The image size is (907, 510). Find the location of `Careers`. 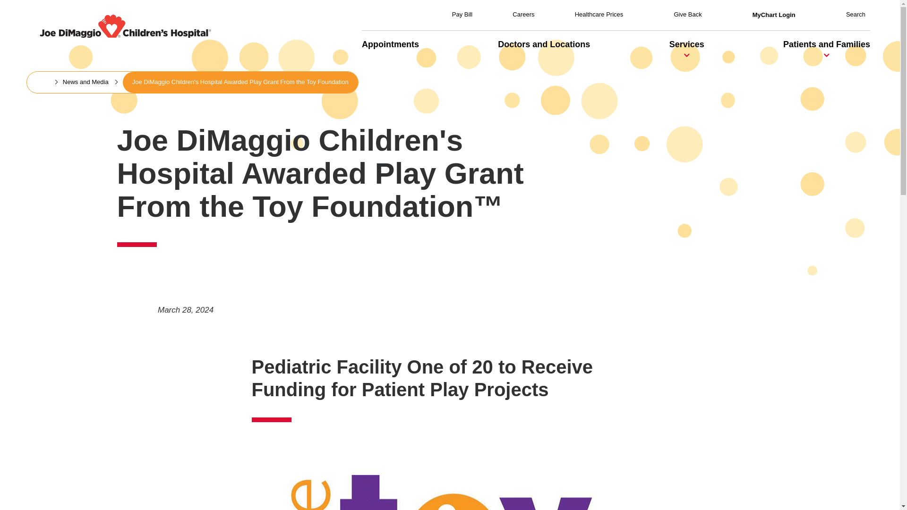

Careers is located at coordinates (523, 14).